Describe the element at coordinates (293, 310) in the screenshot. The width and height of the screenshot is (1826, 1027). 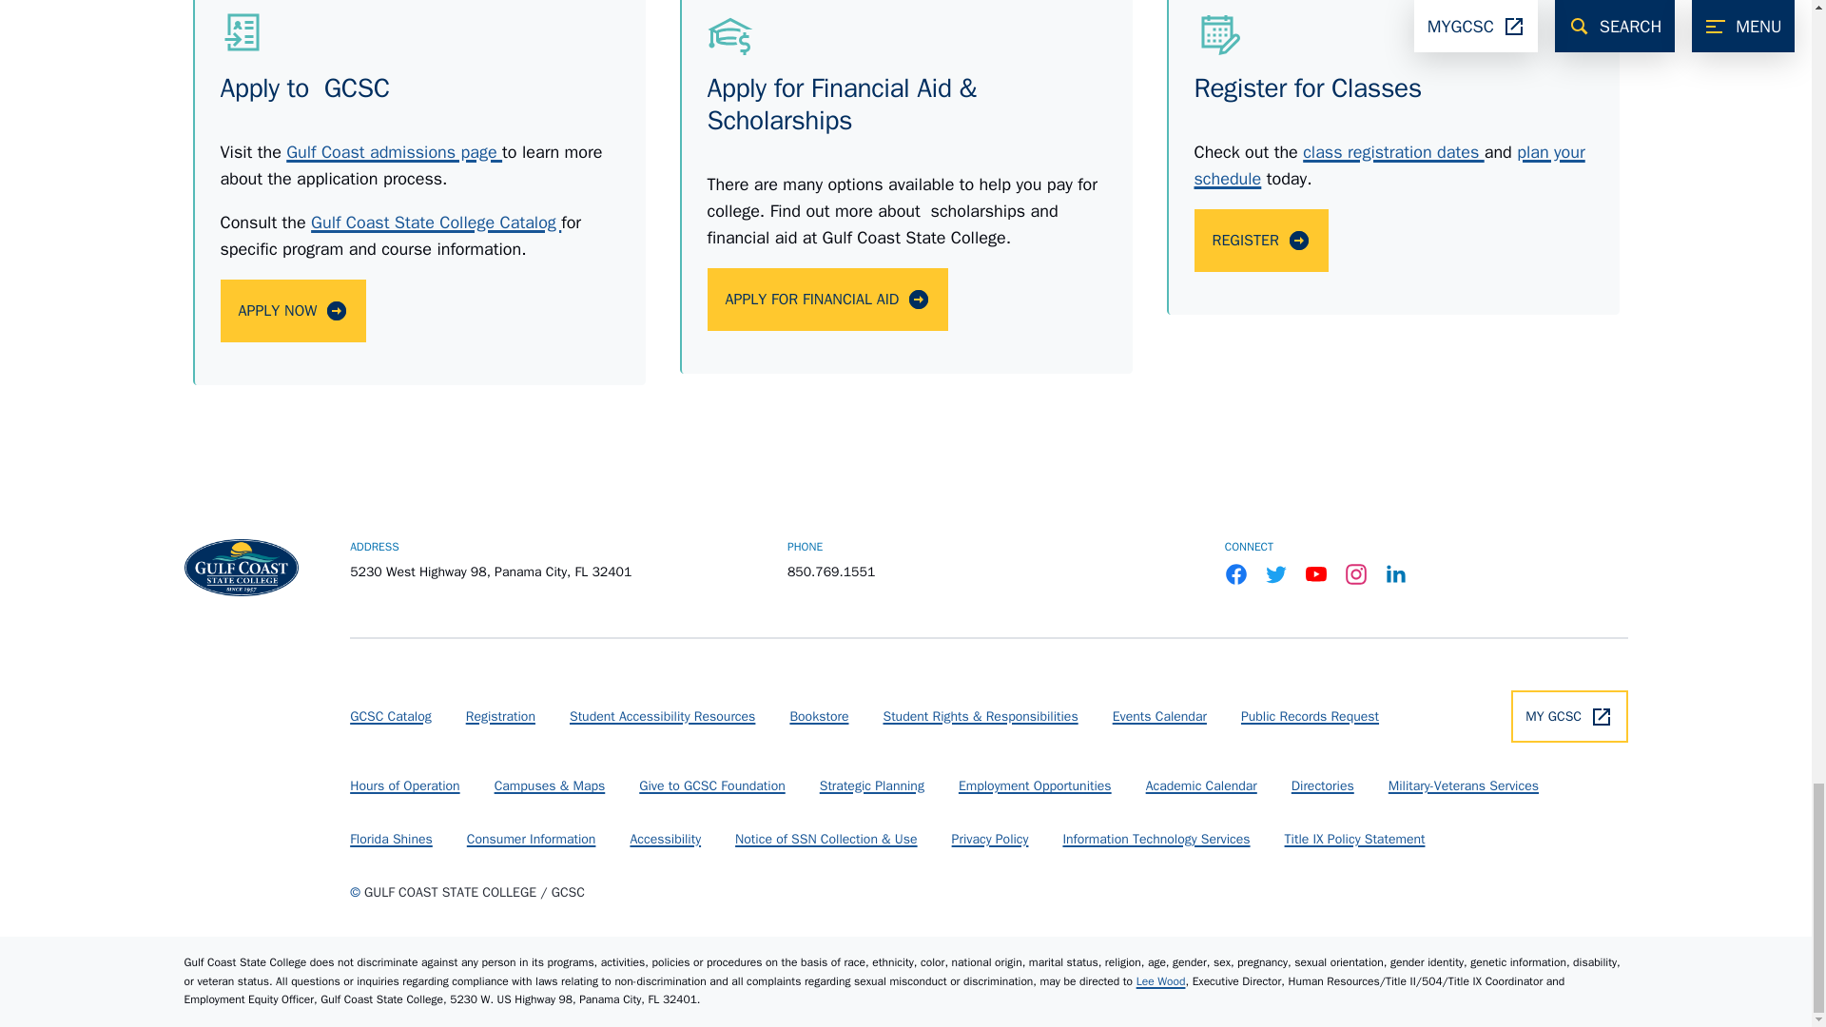
I see `APPLY NOW` at that location.